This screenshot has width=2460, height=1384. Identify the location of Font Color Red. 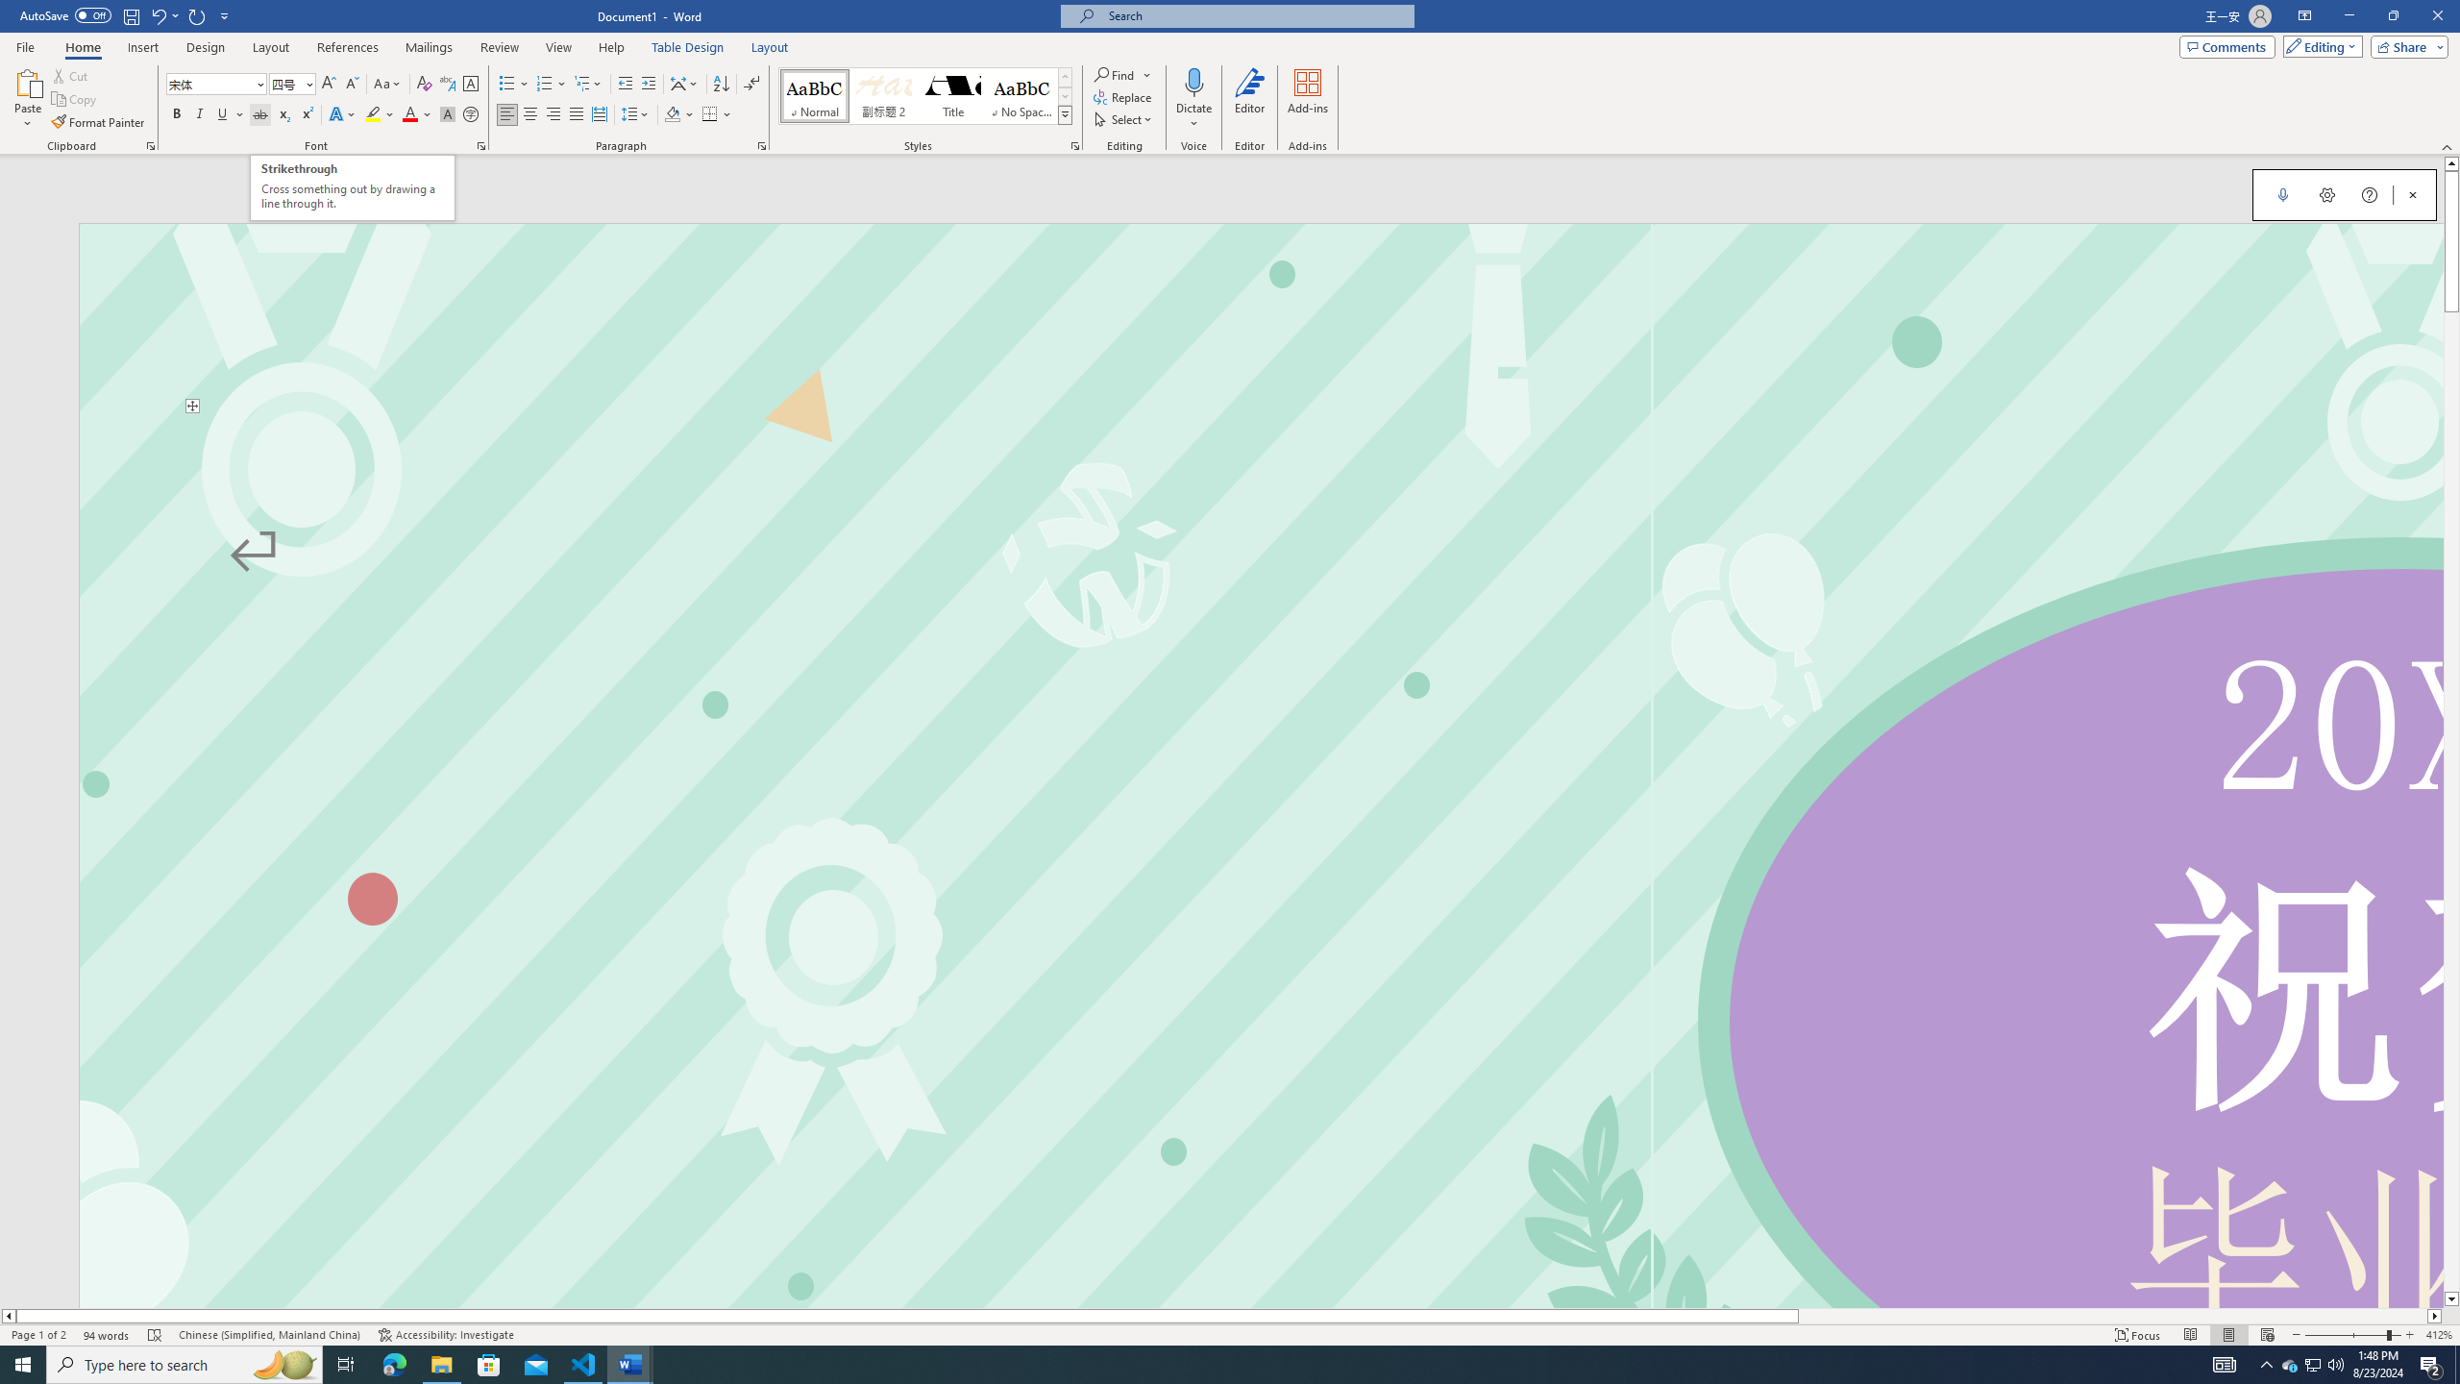
(409, 115).